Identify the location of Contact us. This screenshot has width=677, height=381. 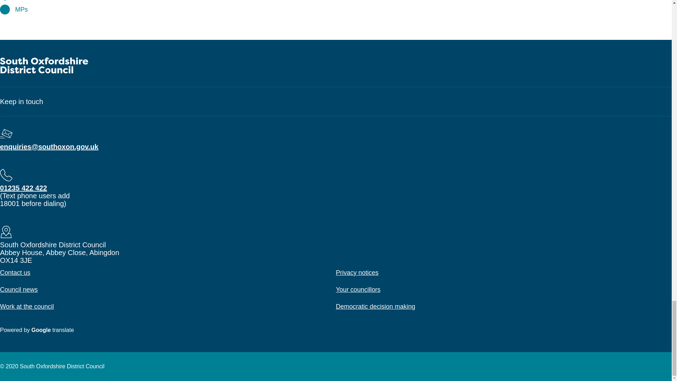
(15, 272).